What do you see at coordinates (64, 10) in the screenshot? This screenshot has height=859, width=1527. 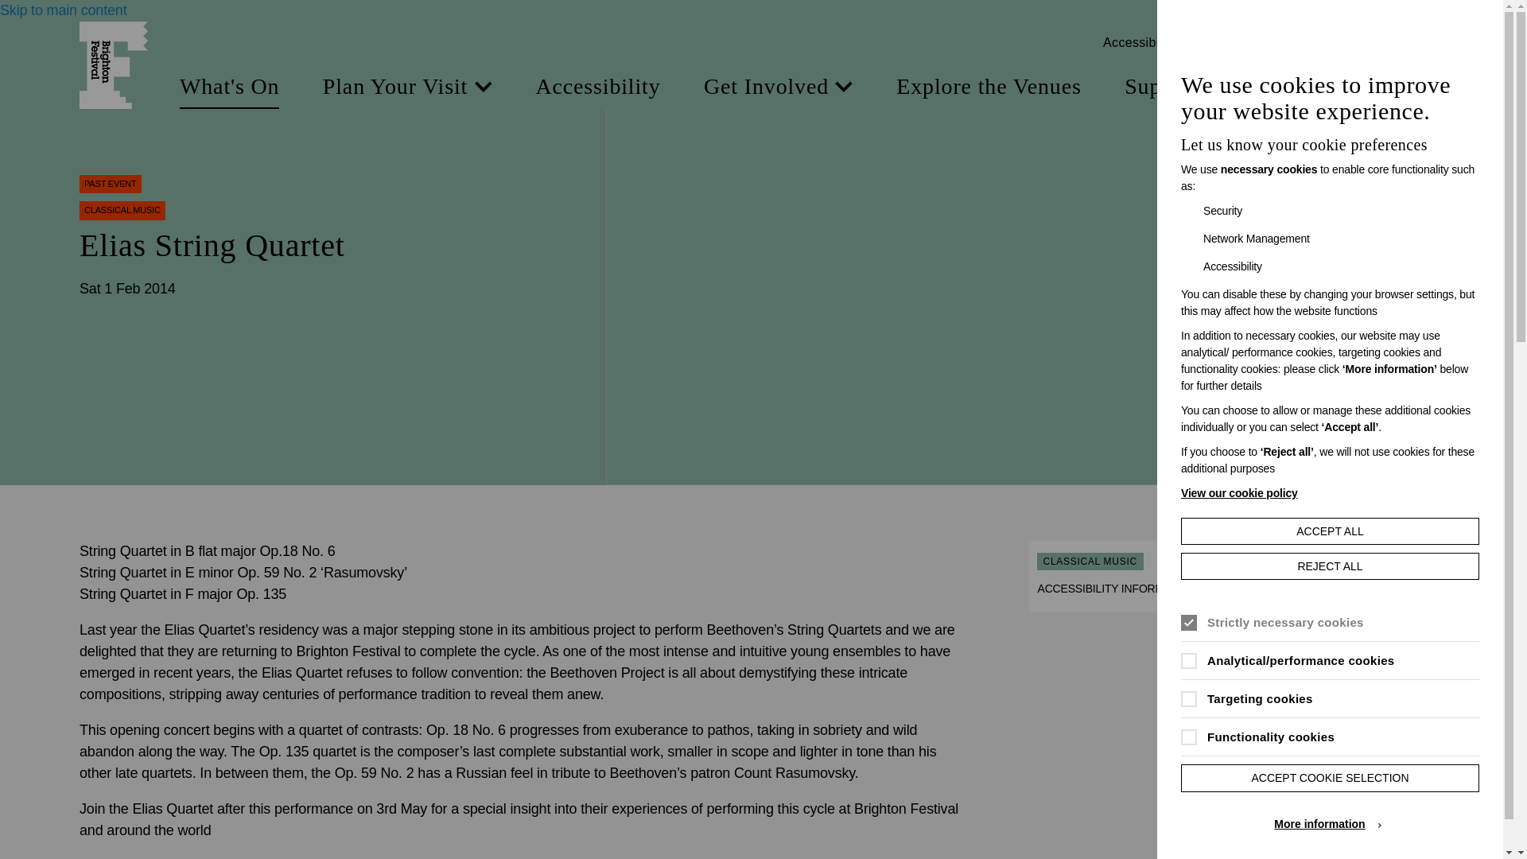 I see `Skip to main content` at bounding box center [64, 10].